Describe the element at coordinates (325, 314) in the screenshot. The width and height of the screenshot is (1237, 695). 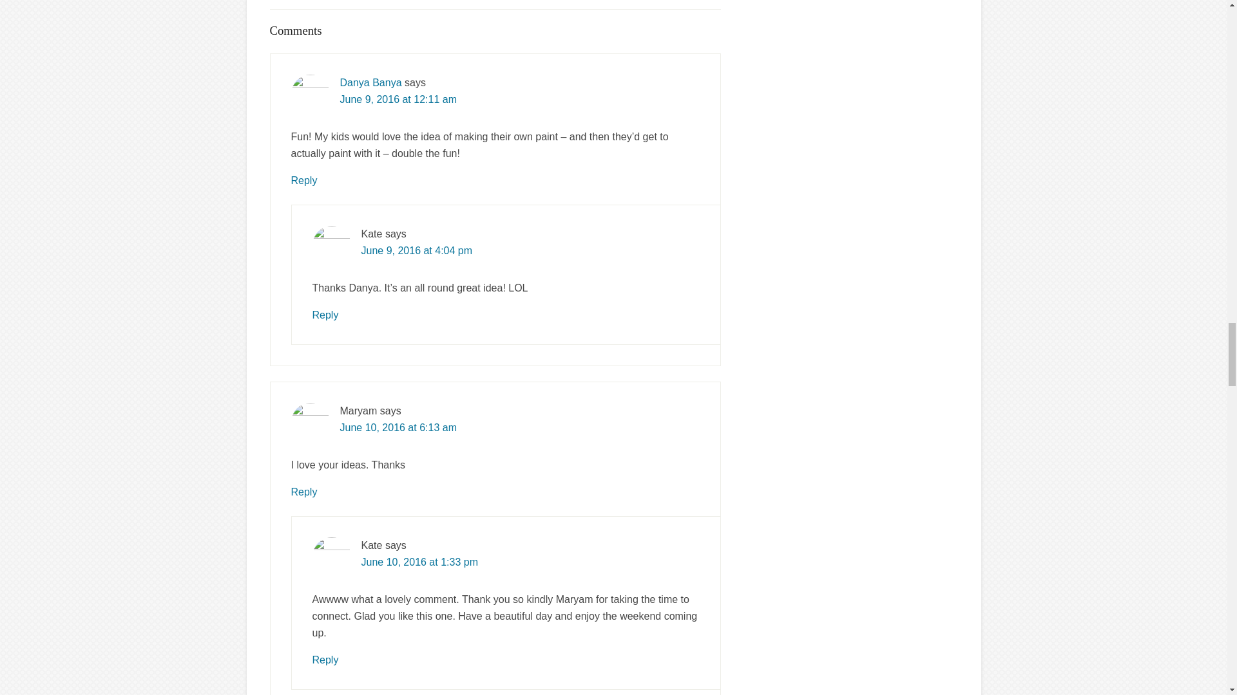
I see `Reply` at that location.